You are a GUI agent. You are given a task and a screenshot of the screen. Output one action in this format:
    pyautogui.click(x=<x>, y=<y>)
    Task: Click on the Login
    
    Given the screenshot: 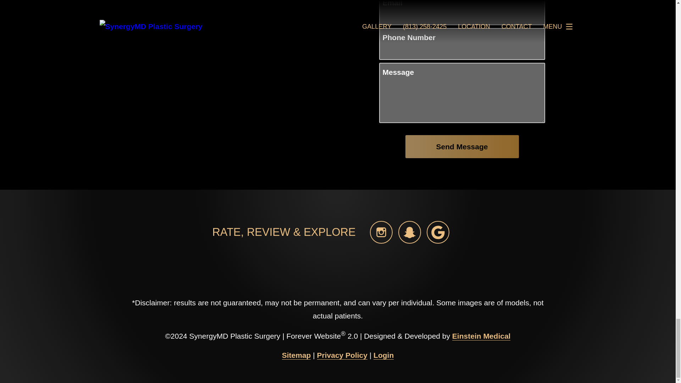 What is the action you would take?
    pyautogui.click(x=383, y=355)
    